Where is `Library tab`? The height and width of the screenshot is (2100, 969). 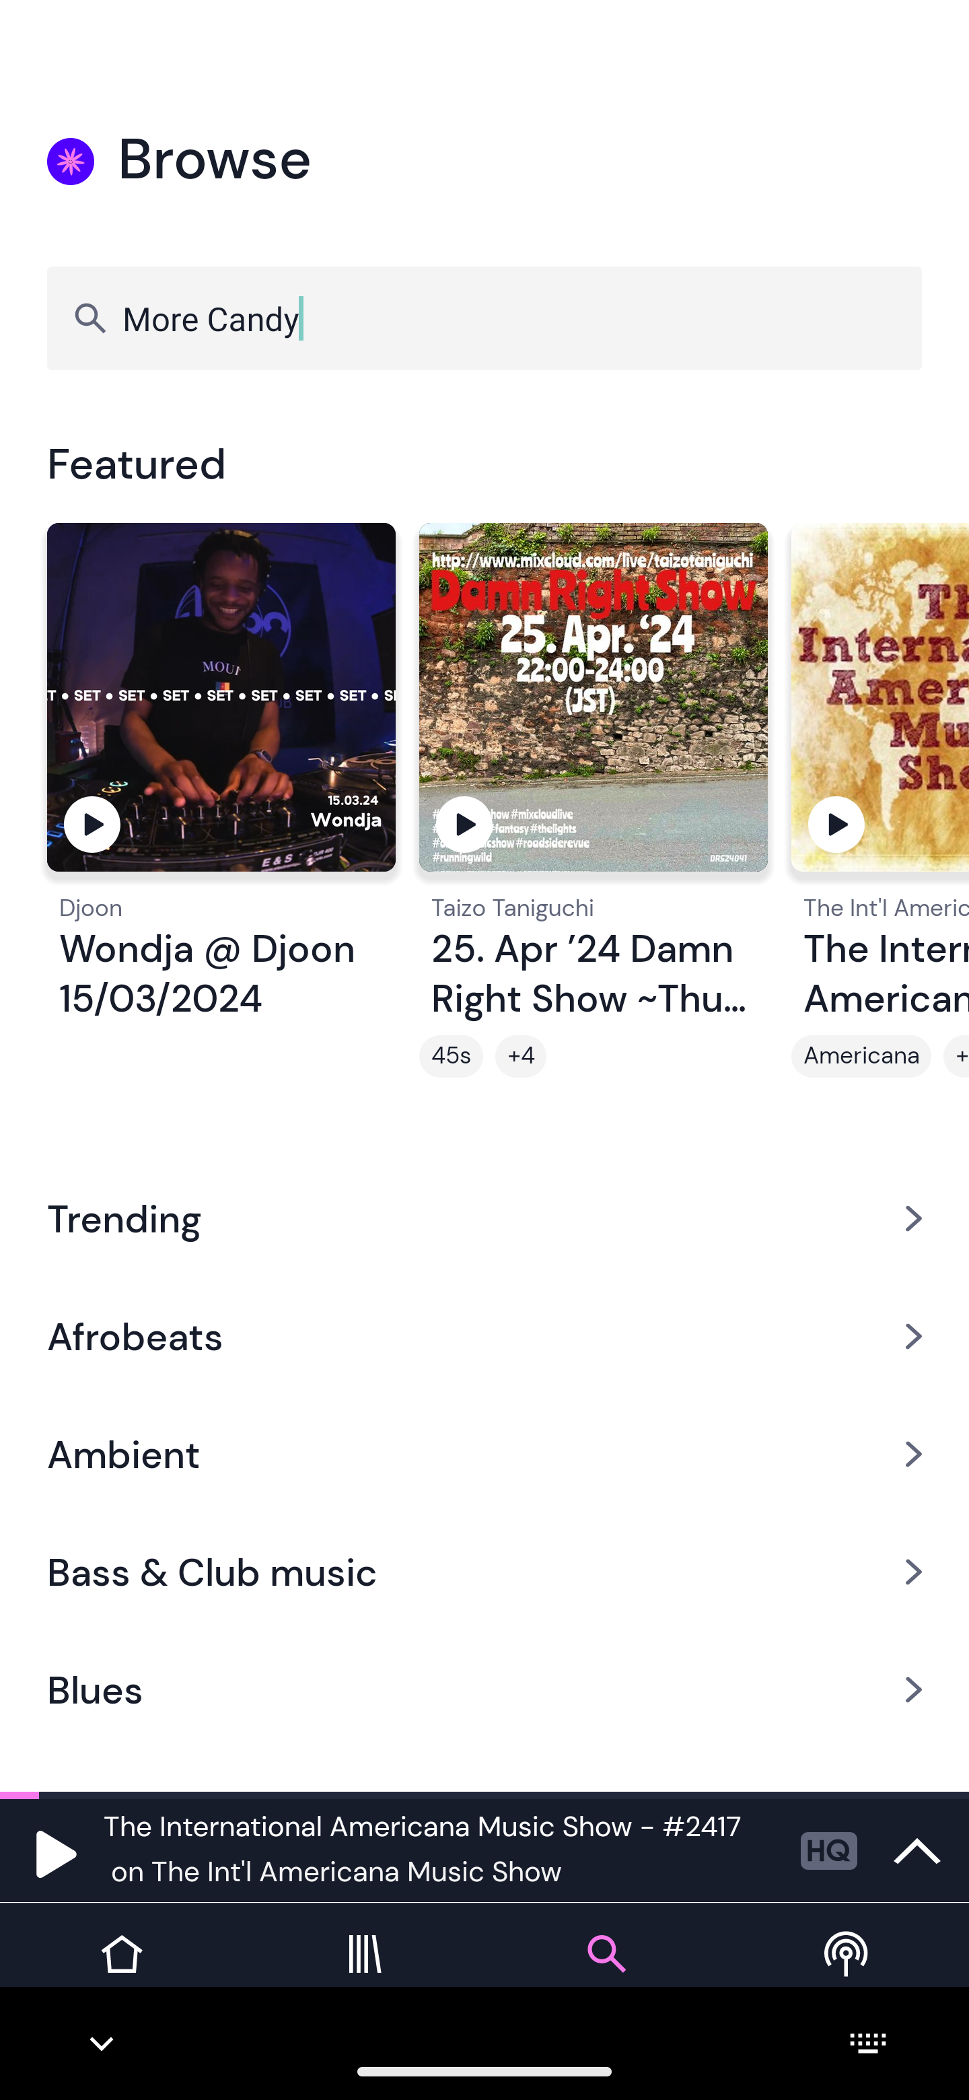
Library tab is located at coordinates (363, 1973).